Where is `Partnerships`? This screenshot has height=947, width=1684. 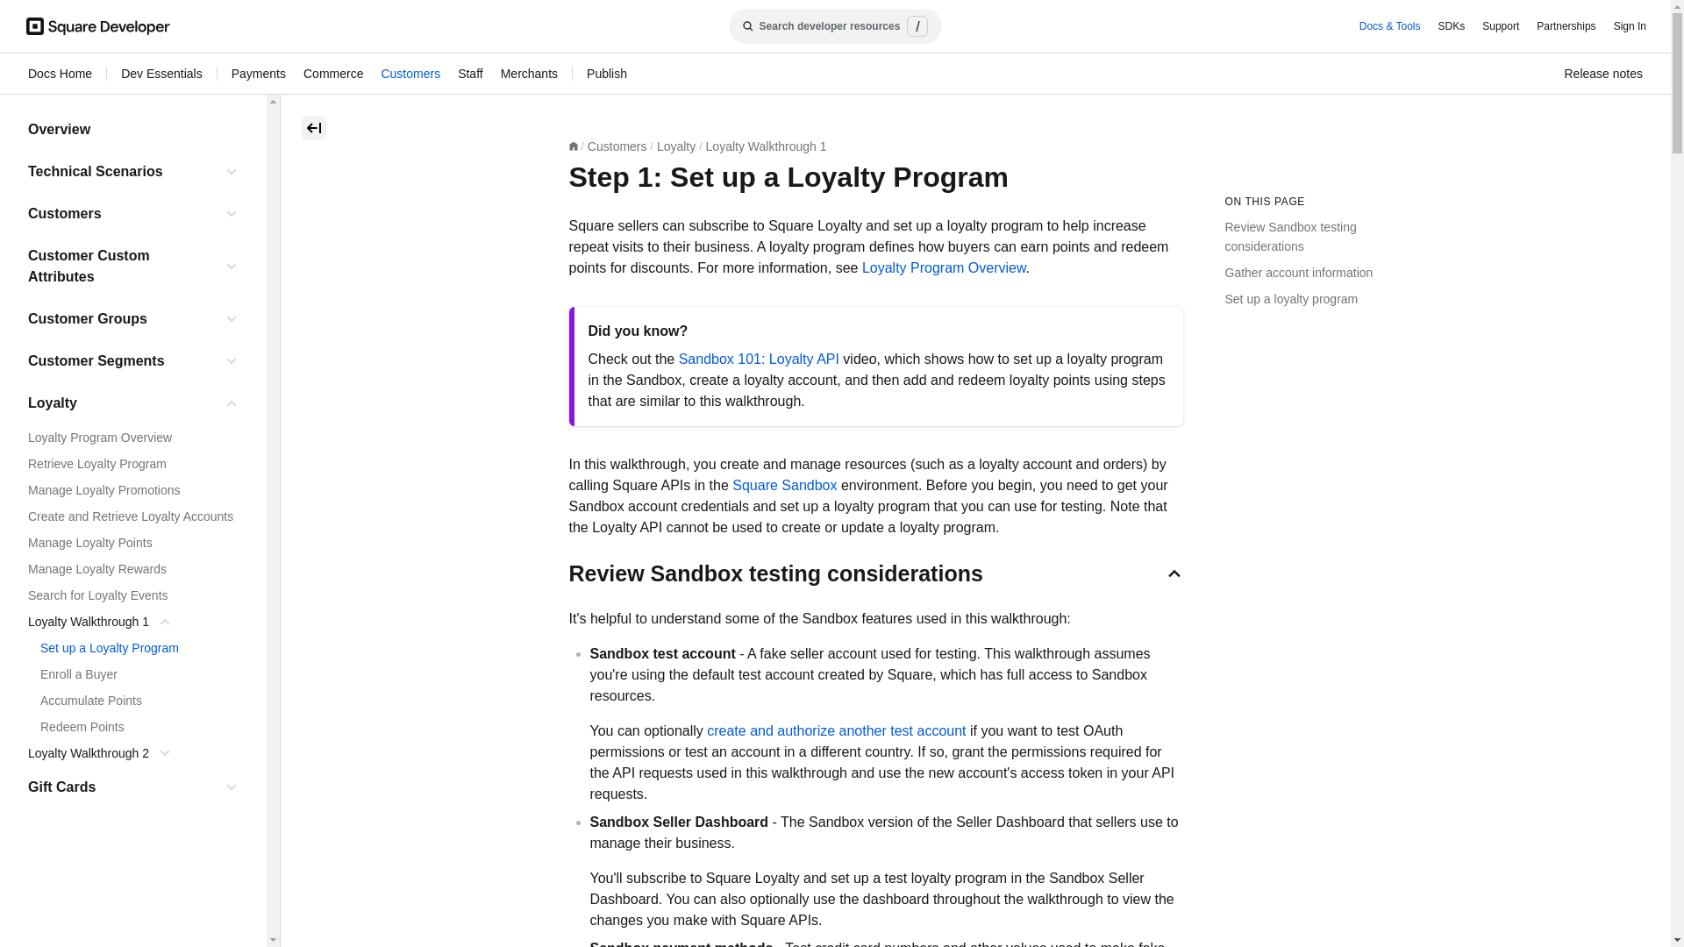
Partnerships is located at coordinates (1566, 26).